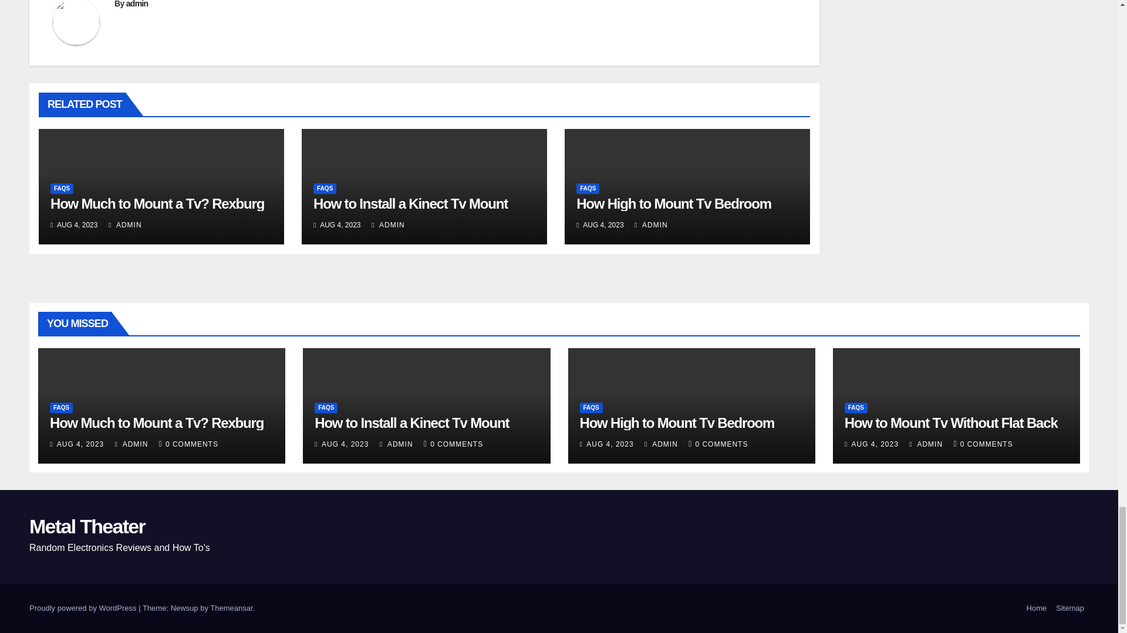  I want to click on Permalink to: How to Install a Kinect Tv Mount, so click(410, 203).